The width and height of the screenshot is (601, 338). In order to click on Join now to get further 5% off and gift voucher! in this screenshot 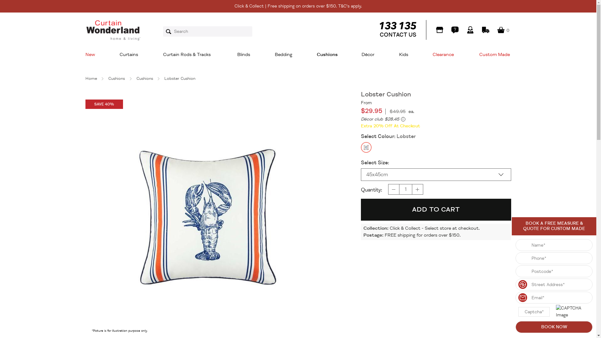, I will do `click(298, 12)`.